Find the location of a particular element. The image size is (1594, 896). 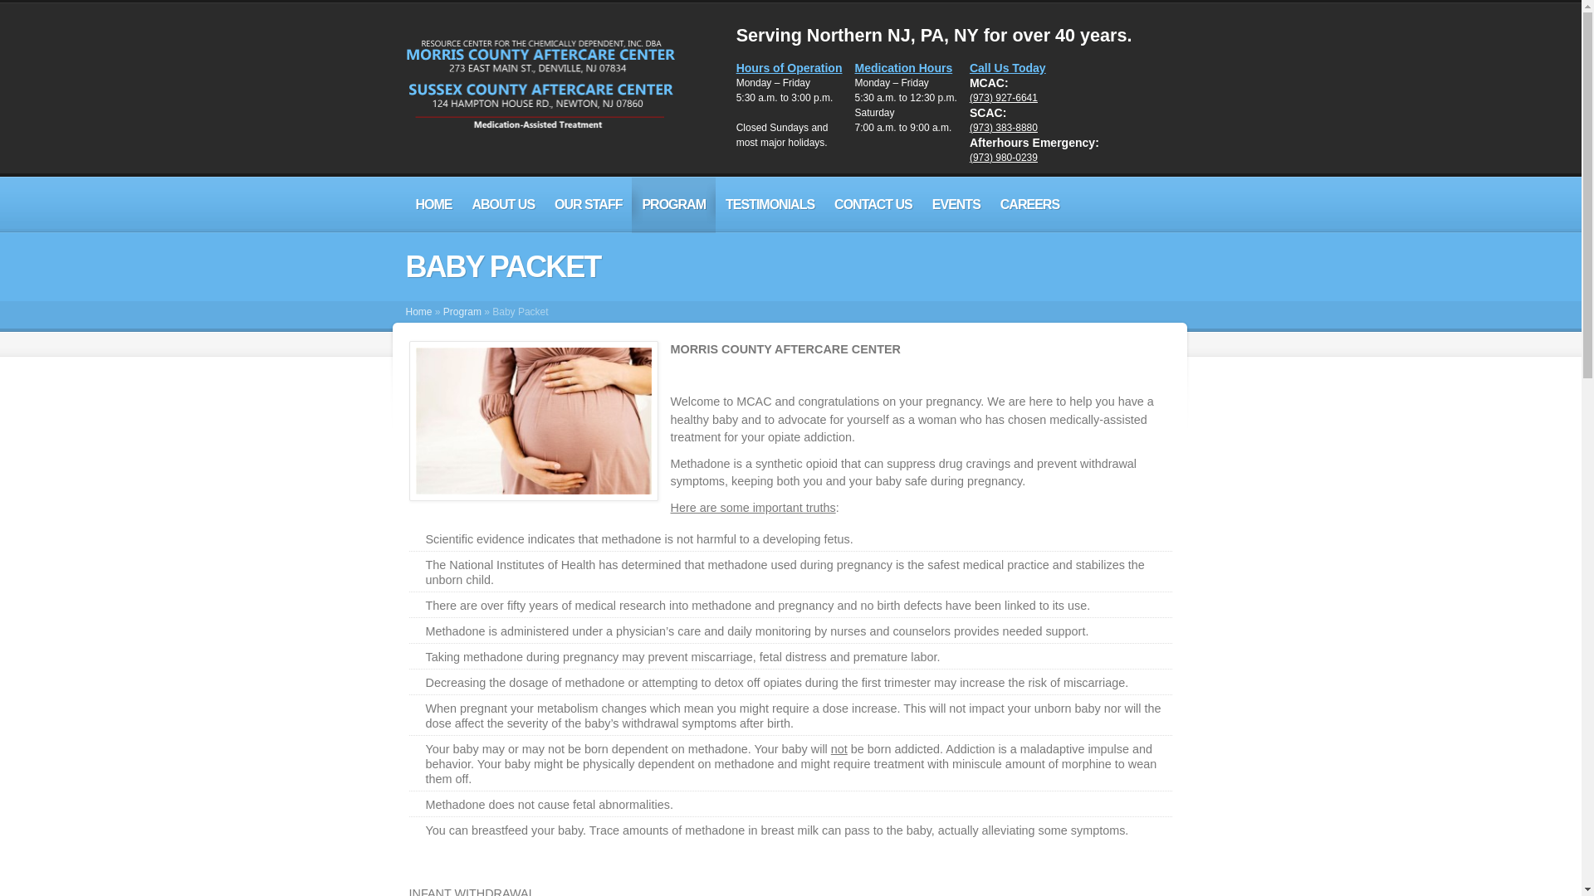

PROGRAM is located at coordinates (673, 204).